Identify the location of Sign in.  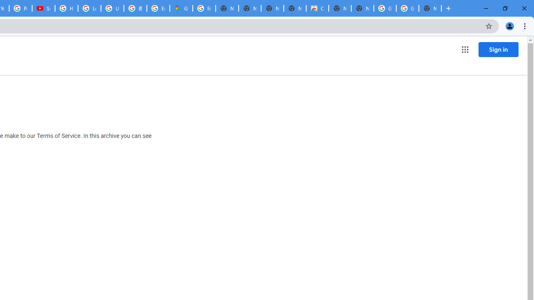
(498, 49).